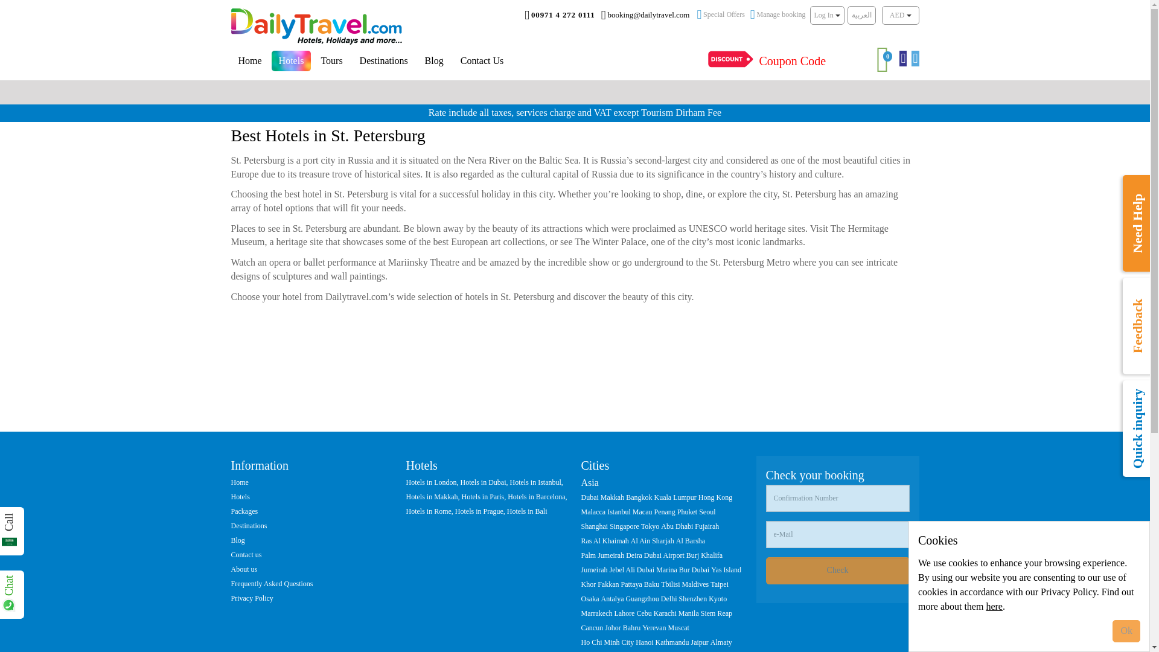  I want to click on Log In, so click(901, 59).